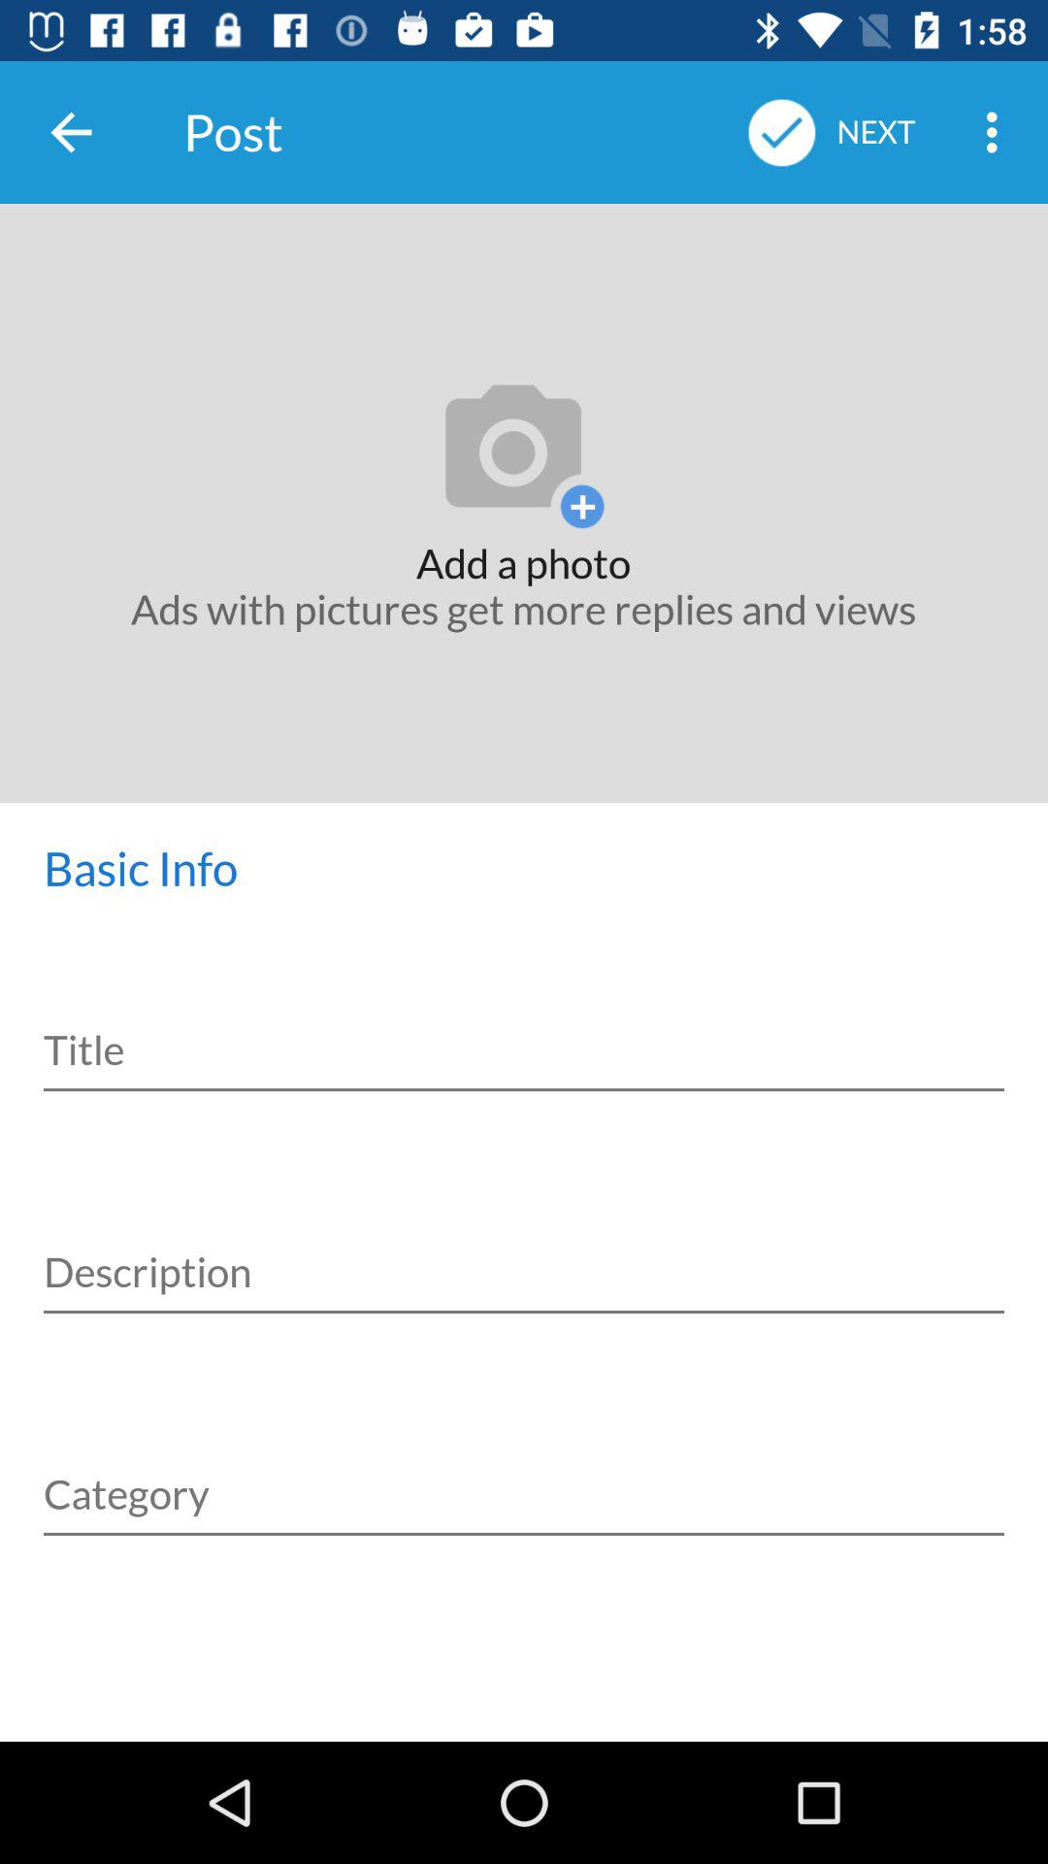 The width and height of the screenshot is (1048, 1864). What do you see at coordinates (524, 1250) in the screenshot?
I see `enter description` at bounding box center [524, 1250].